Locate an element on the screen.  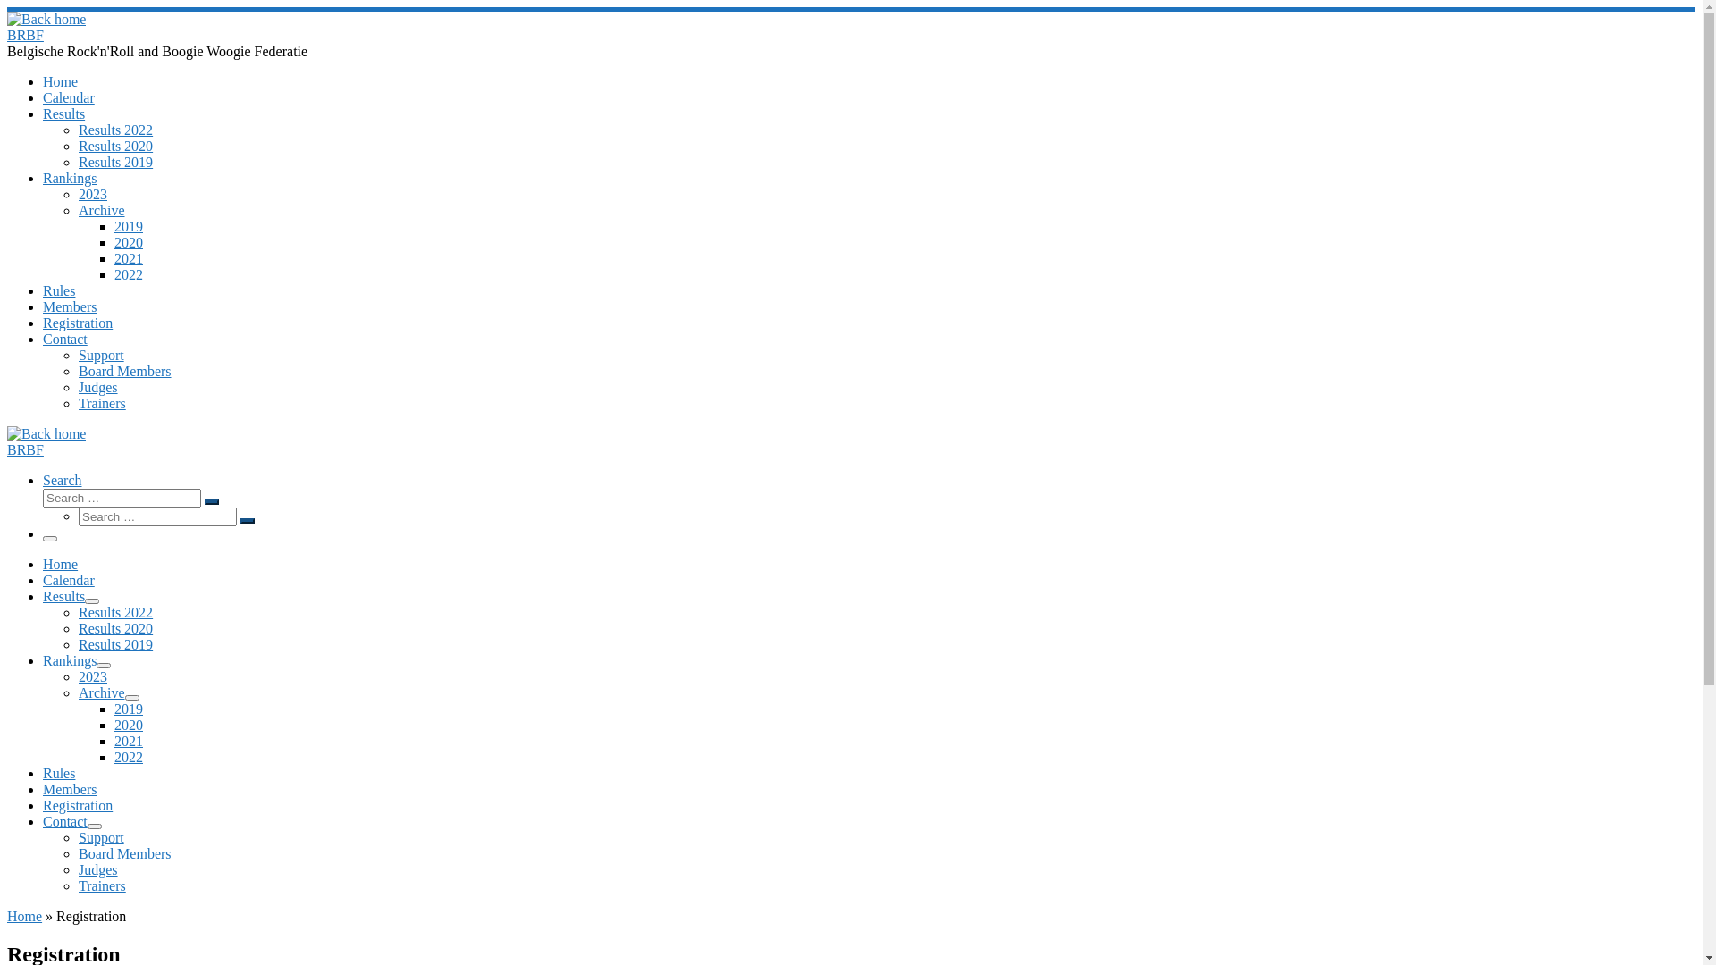
Results 2020 is located at coordinates (116, 629).